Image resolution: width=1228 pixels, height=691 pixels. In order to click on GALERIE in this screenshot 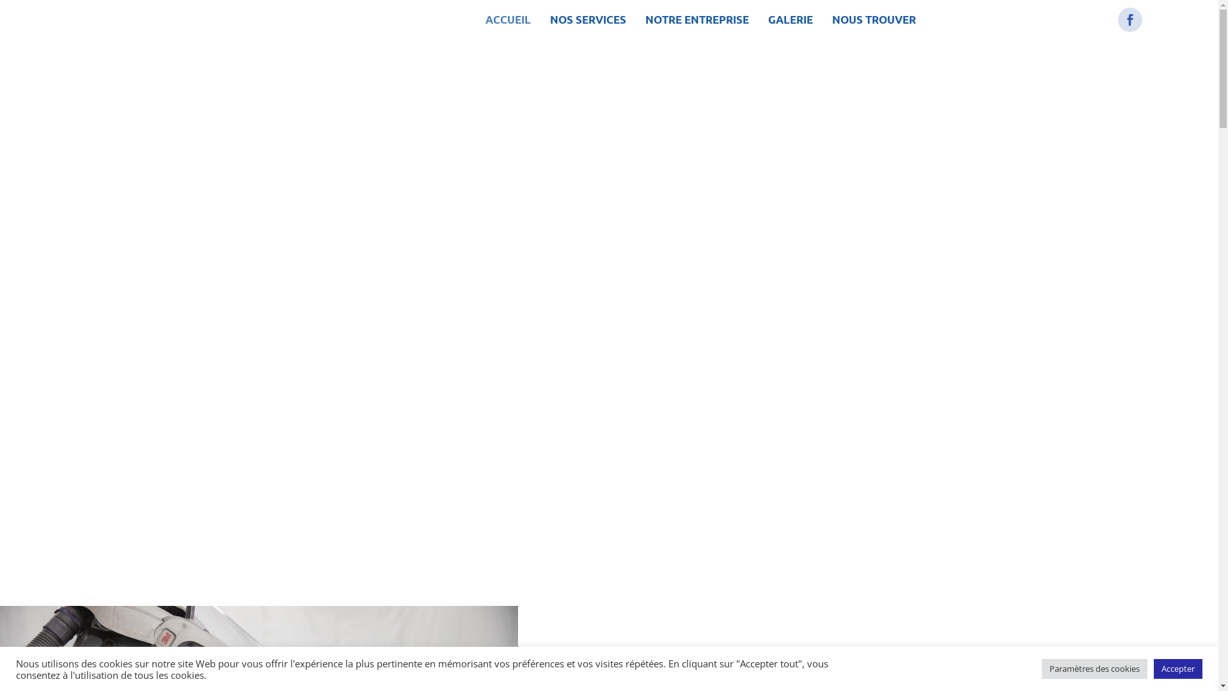, I will do `click(791, 19)`.